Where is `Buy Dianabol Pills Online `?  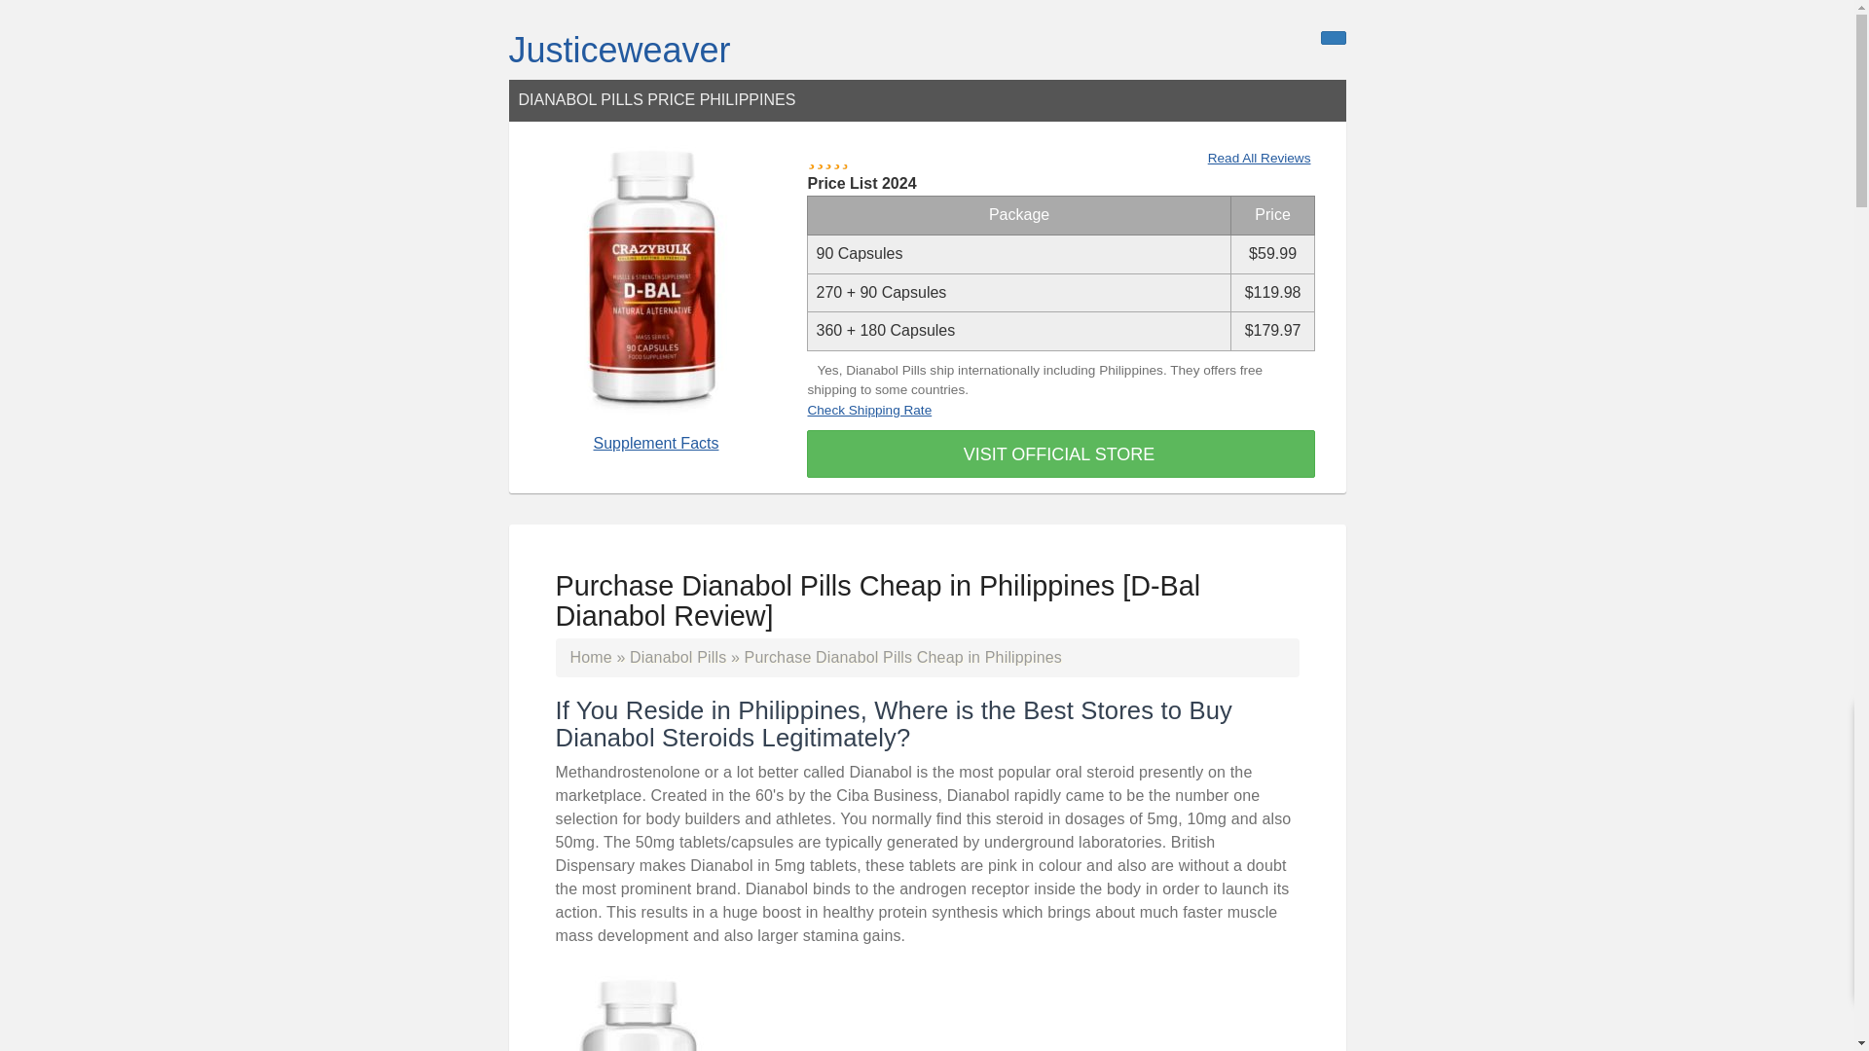
Buy Dianabol Pills Online  is located at coordinates (678, 657).